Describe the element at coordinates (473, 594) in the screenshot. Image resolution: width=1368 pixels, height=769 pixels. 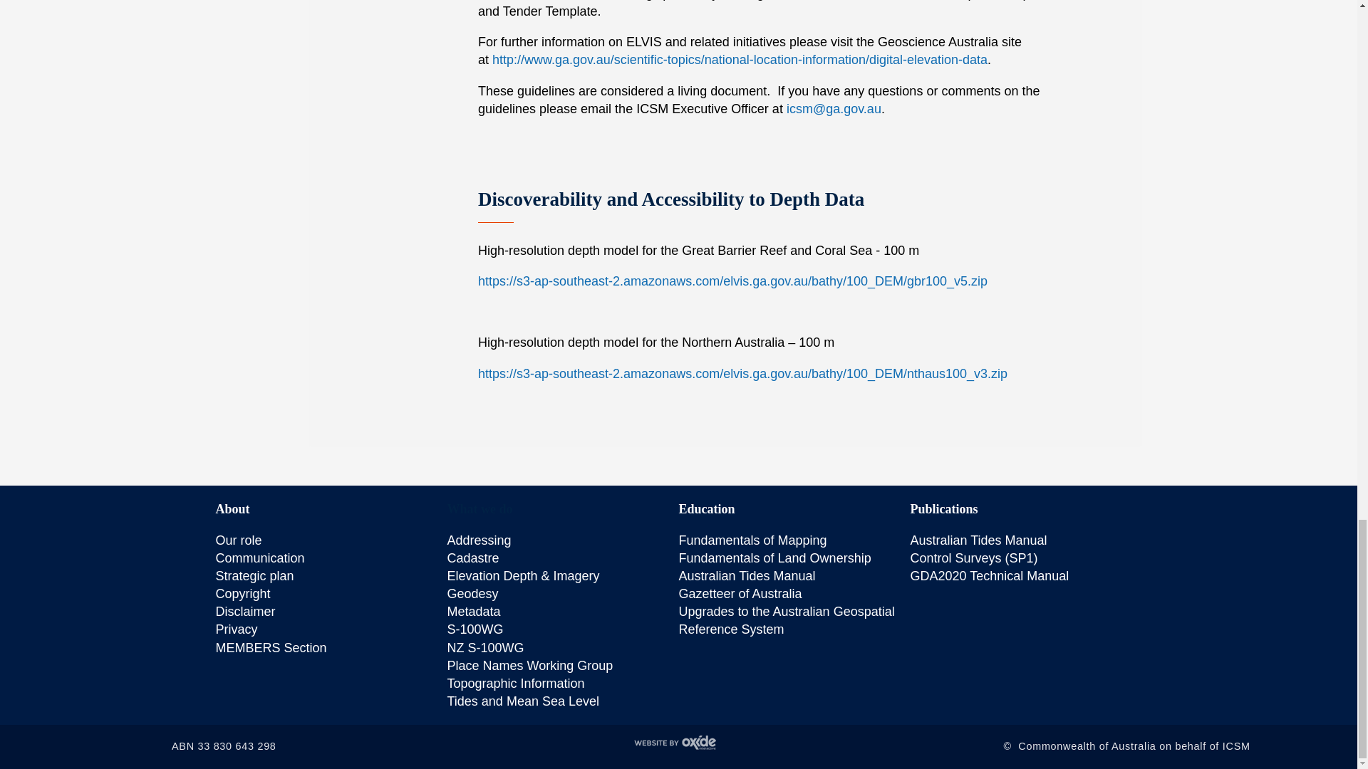
I see `Geodesy` at that location.